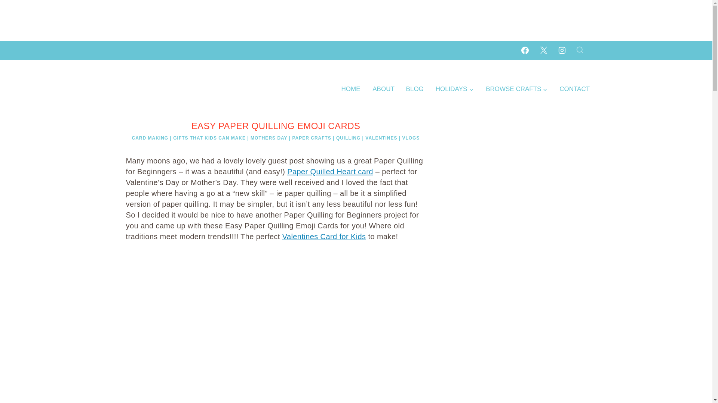  Describe the element at coordinates (383, 89) in the screenshot. I see `ABOUT` at that location.